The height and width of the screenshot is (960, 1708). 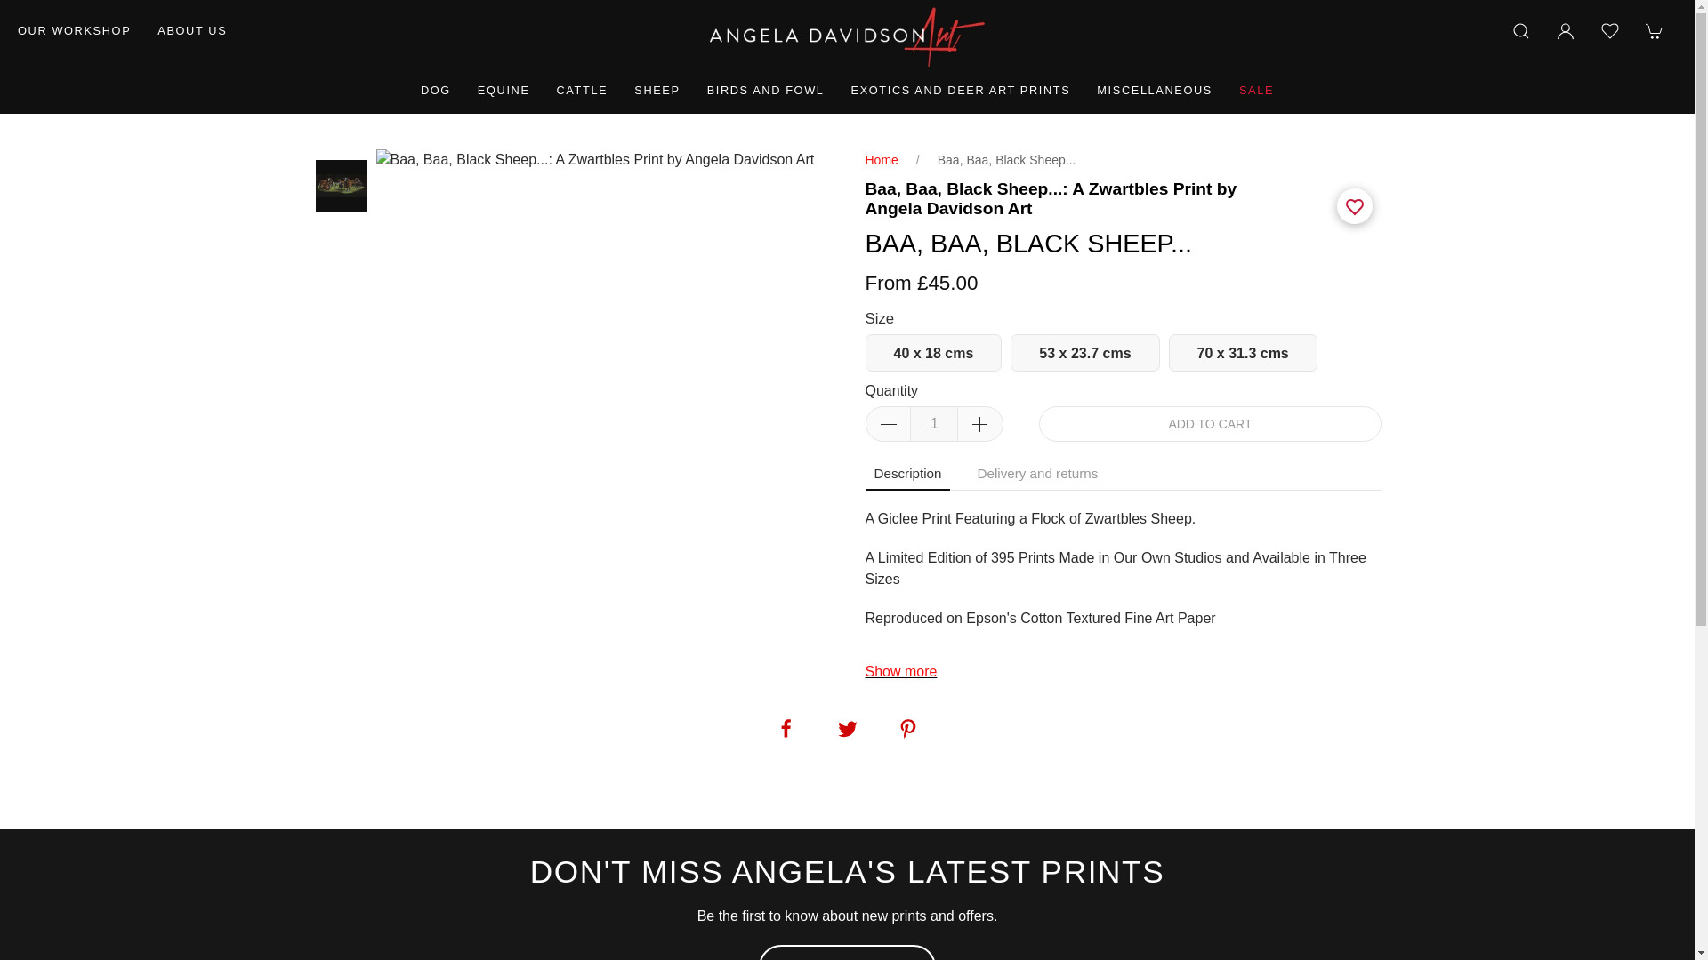 What do you see at coordinates (765, 91) in the screenshot?
I see `BIRDS AND FOWL` at bounding box center [765, 91].